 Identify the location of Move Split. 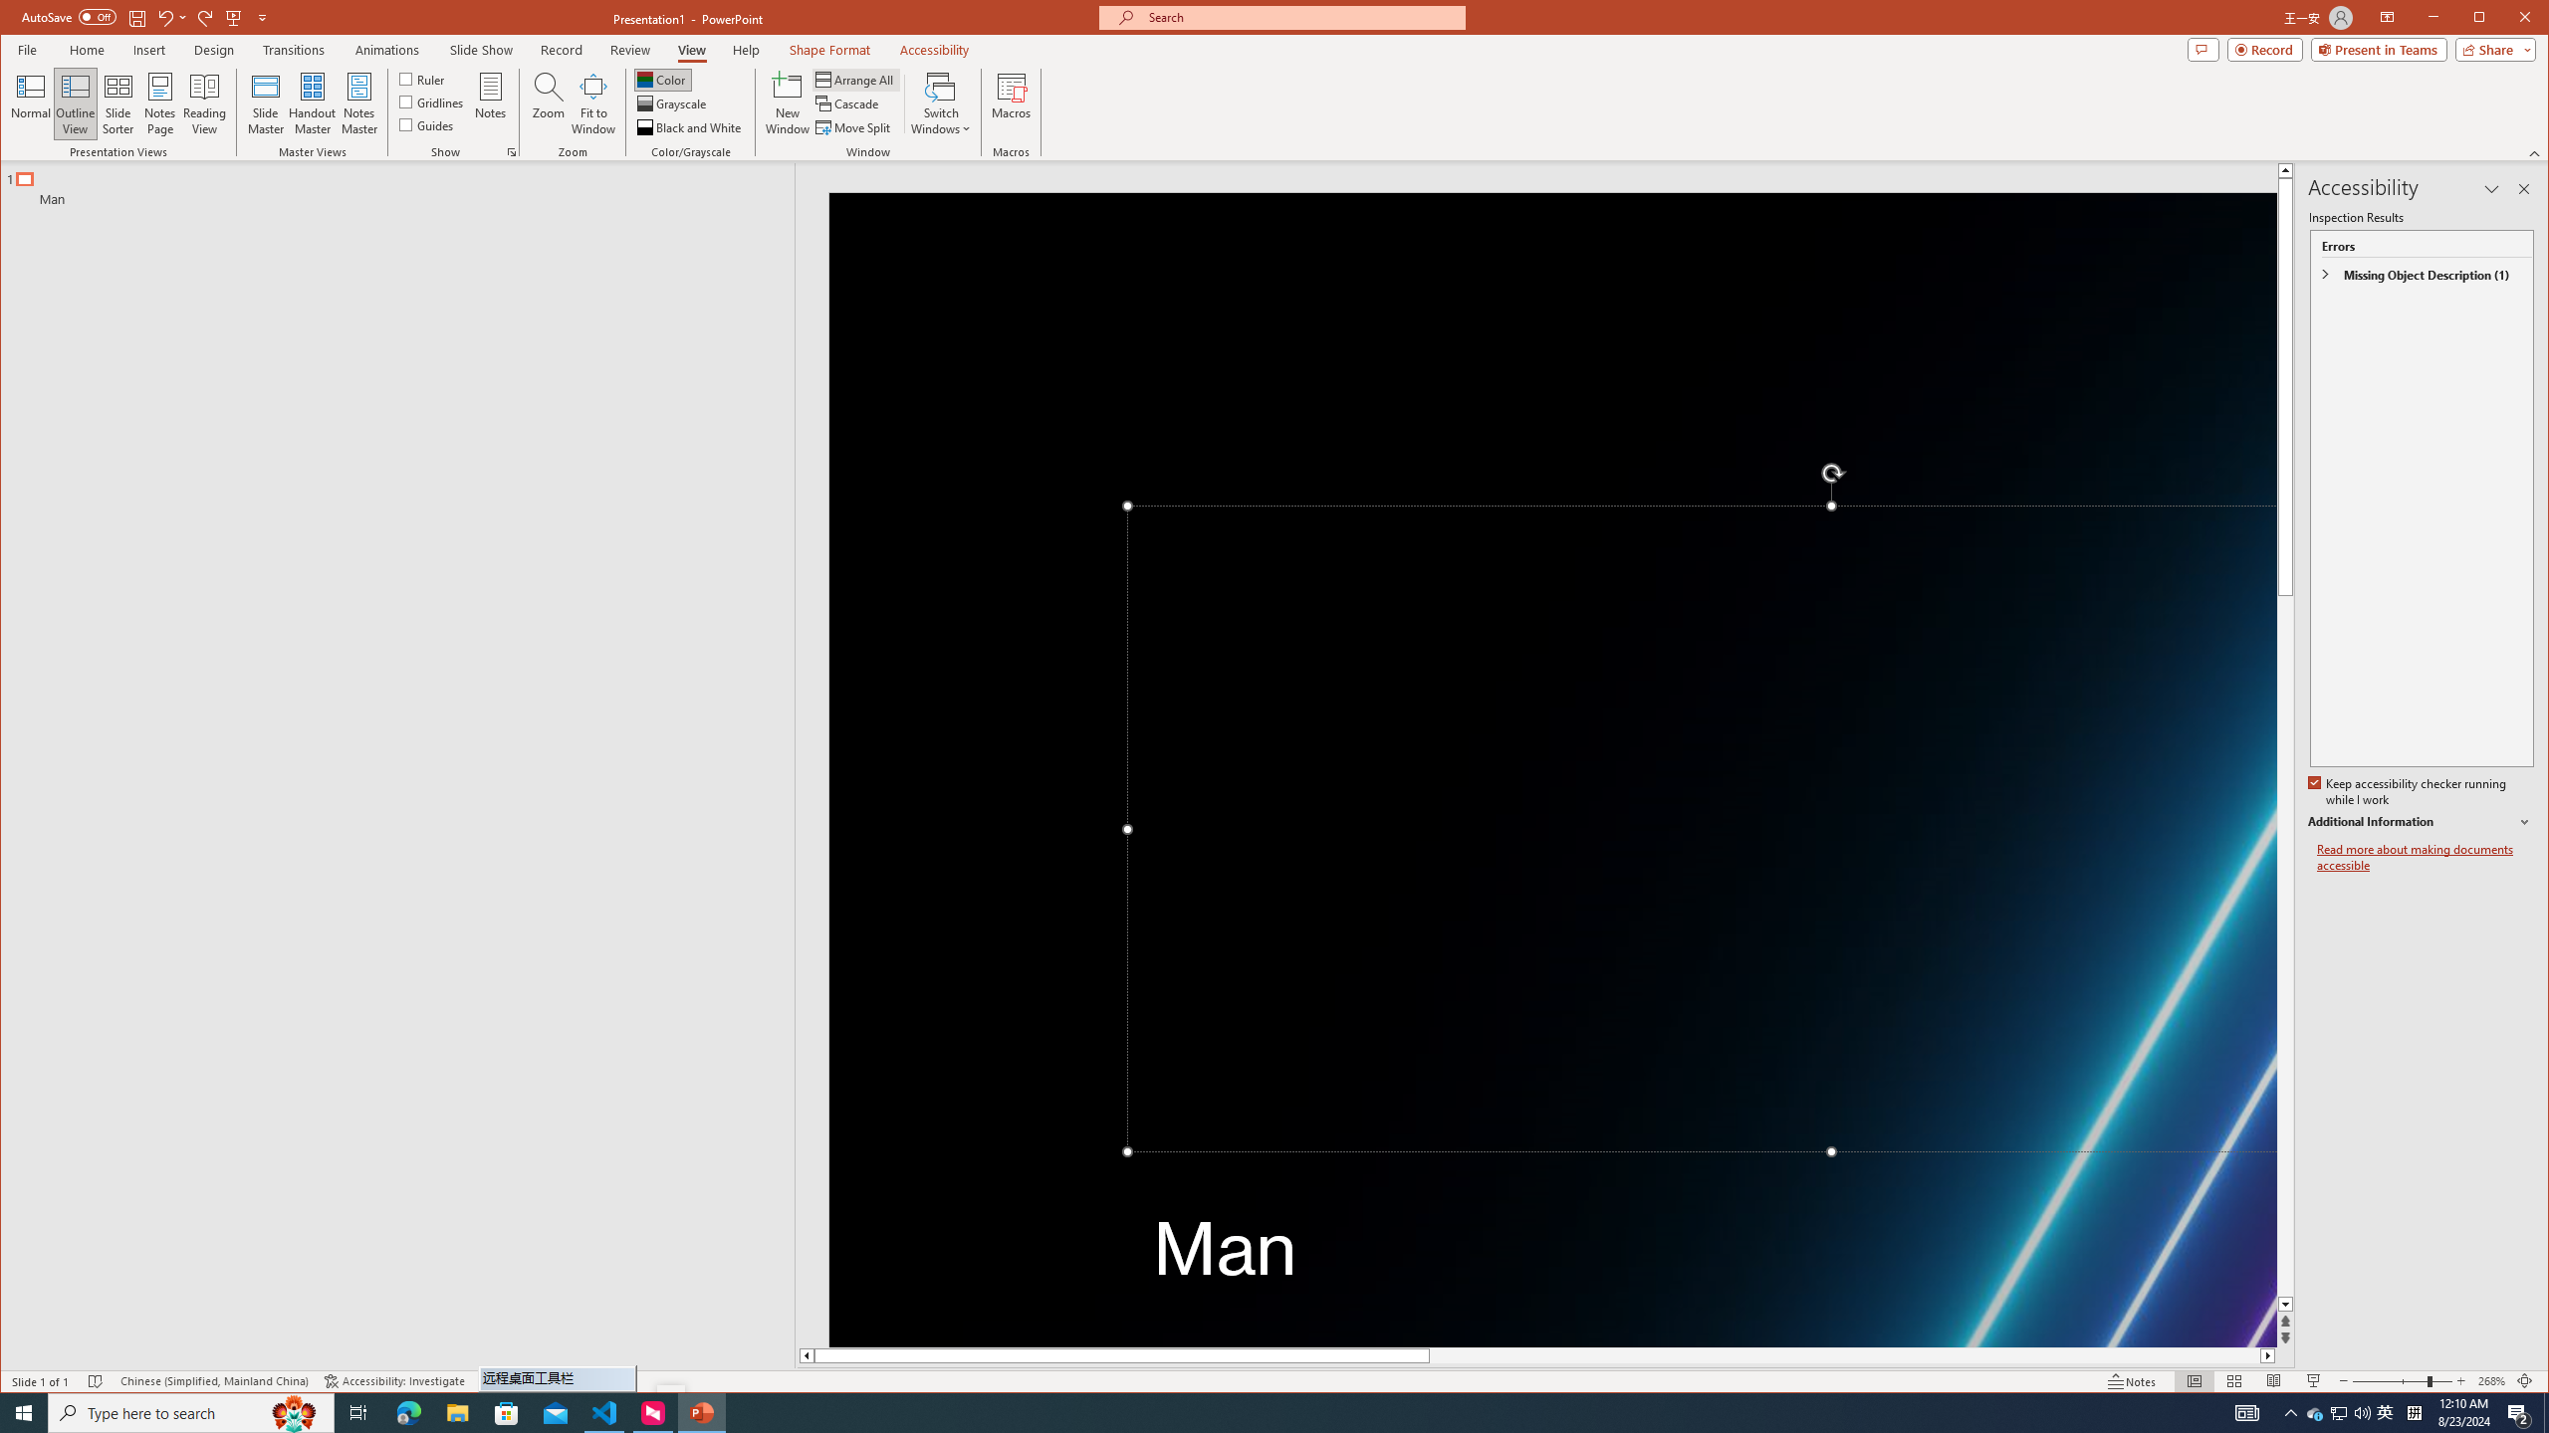
(854, 127).